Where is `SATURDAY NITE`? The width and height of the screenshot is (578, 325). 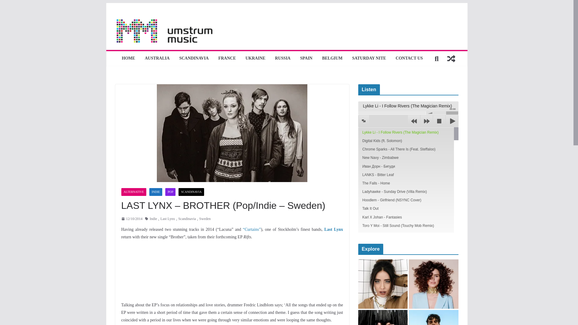
SATURDAY NITE is located at coordinates (369, 58).